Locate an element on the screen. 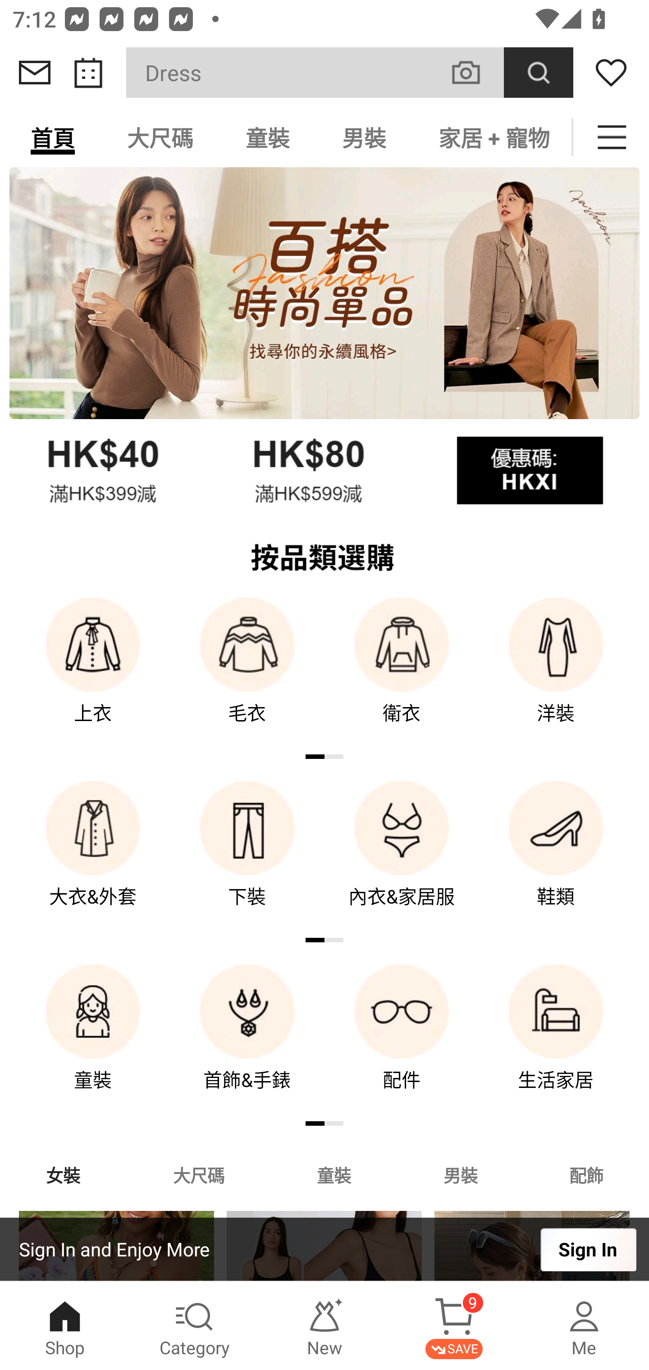  下裝 is located at coordinates (247, 856).